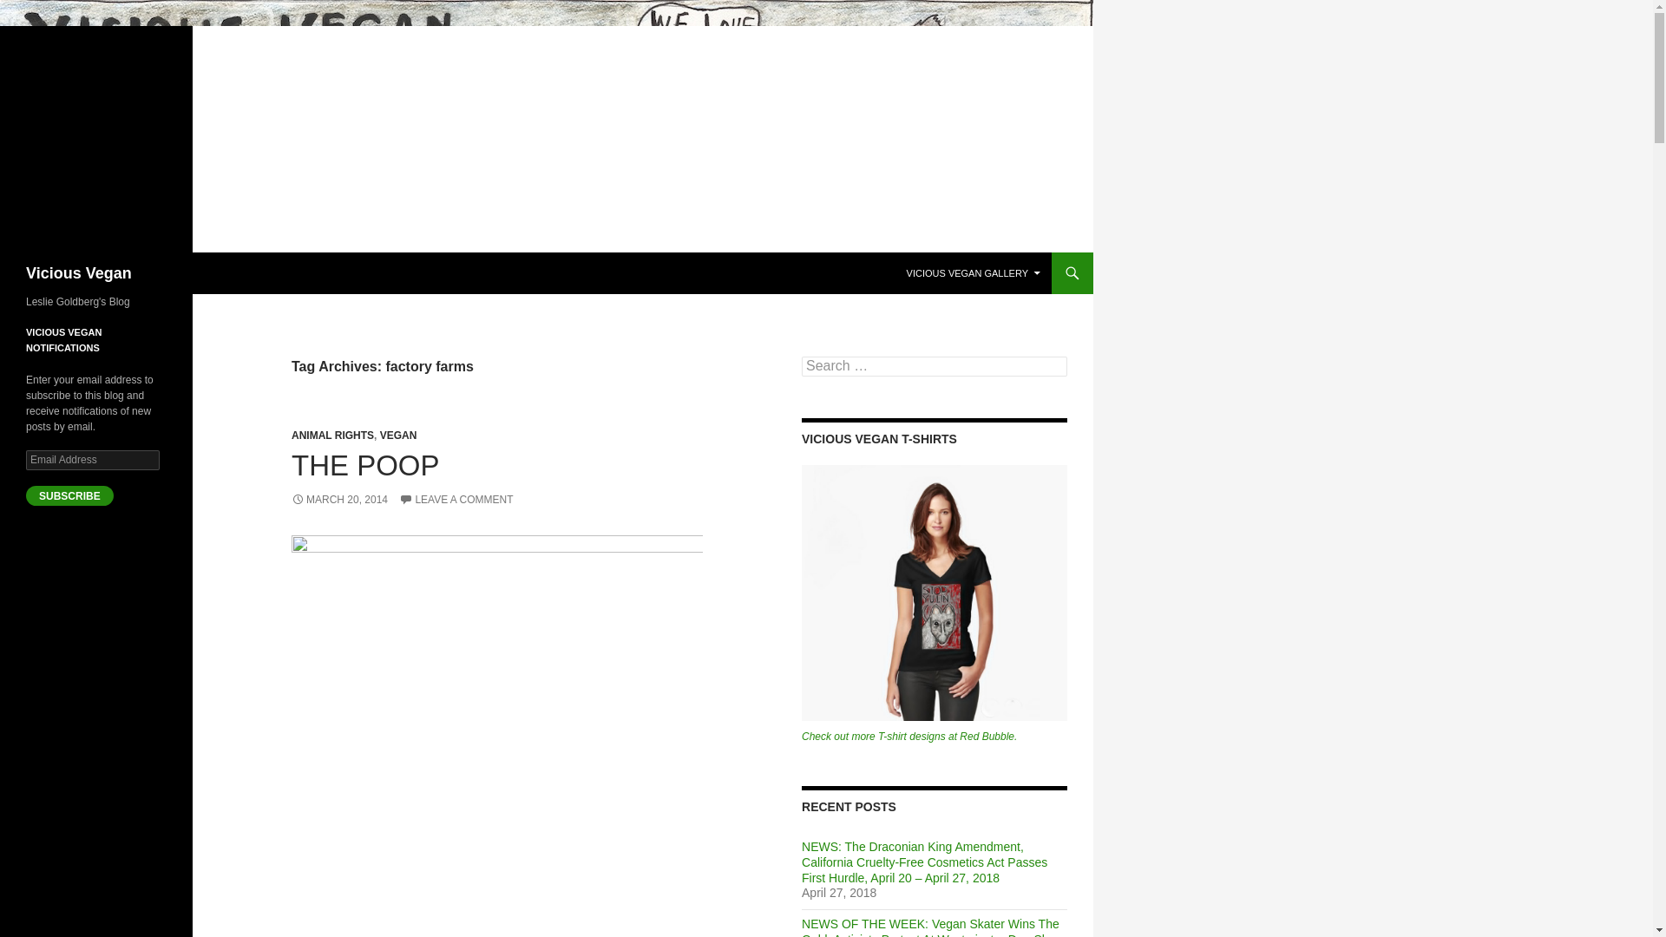 The height and width of the screenshot is (937, 1666). What do you see at coordinates (78, 272) in the screenshot?
I see `Vicious Vegan` at bounding box center [78, 272].